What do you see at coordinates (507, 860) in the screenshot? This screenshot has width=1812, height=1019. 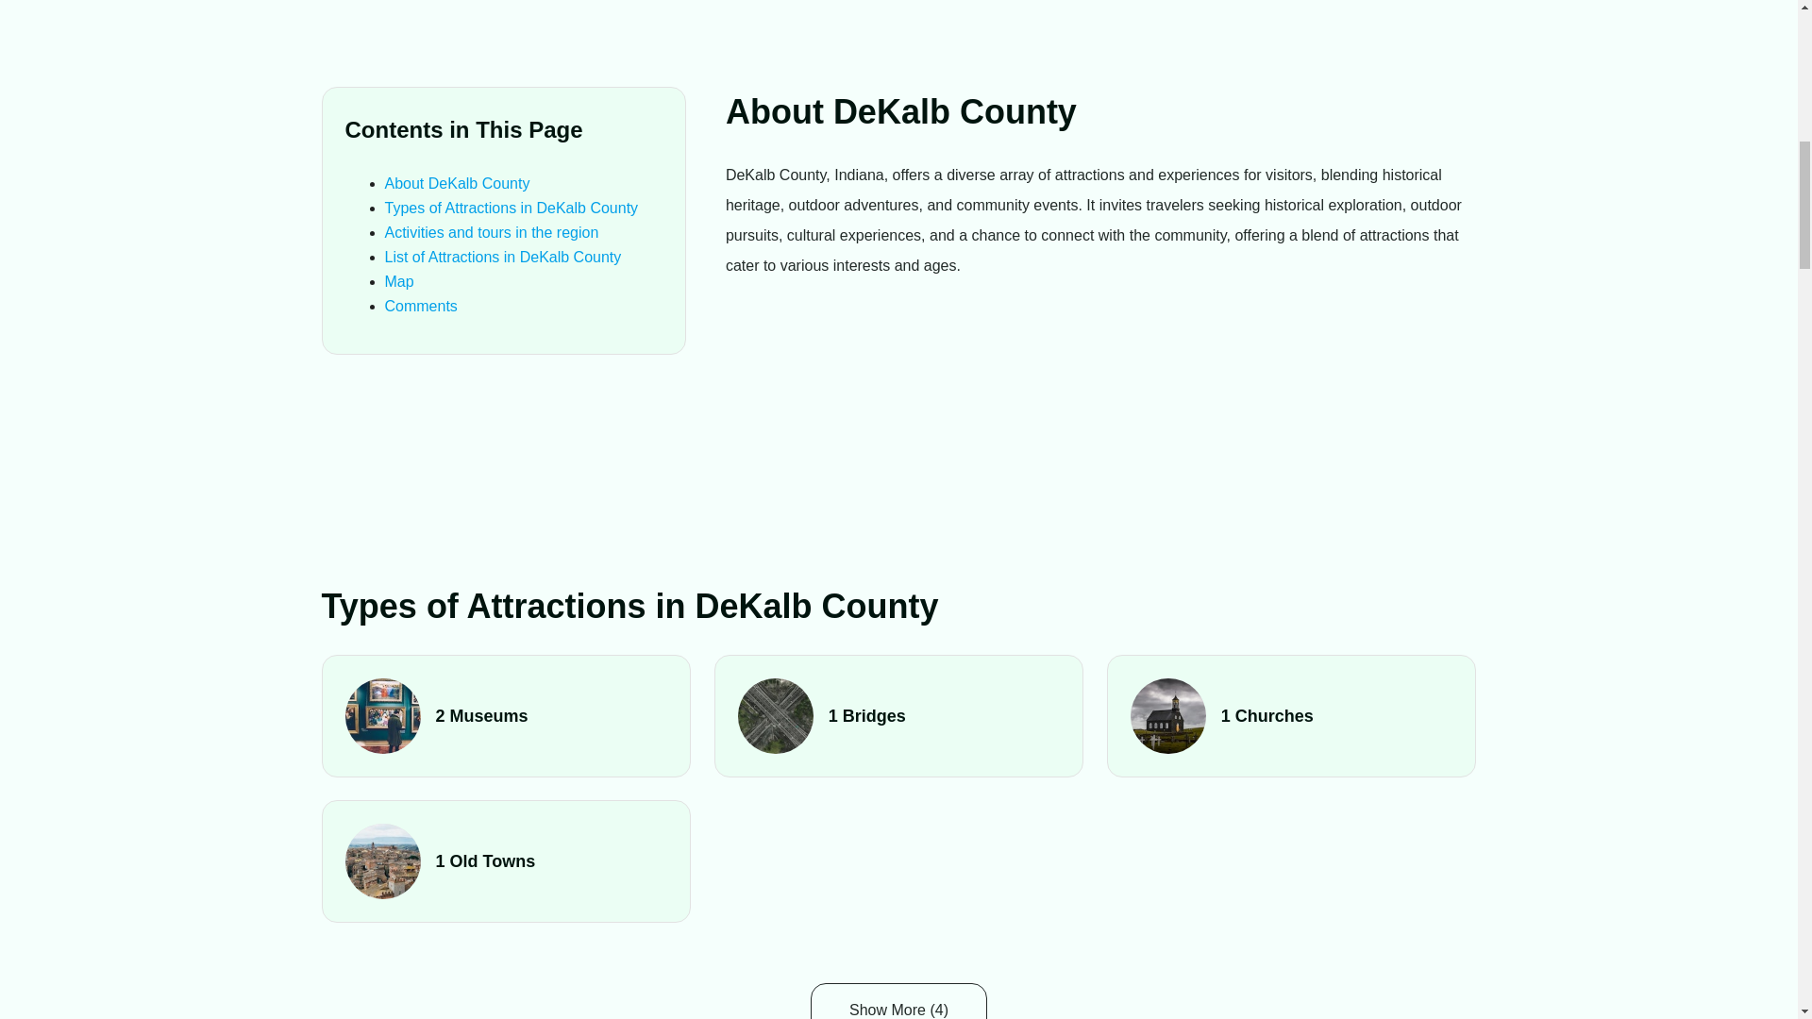 I see `1 Old Towns` at bounding box center [507, 860].